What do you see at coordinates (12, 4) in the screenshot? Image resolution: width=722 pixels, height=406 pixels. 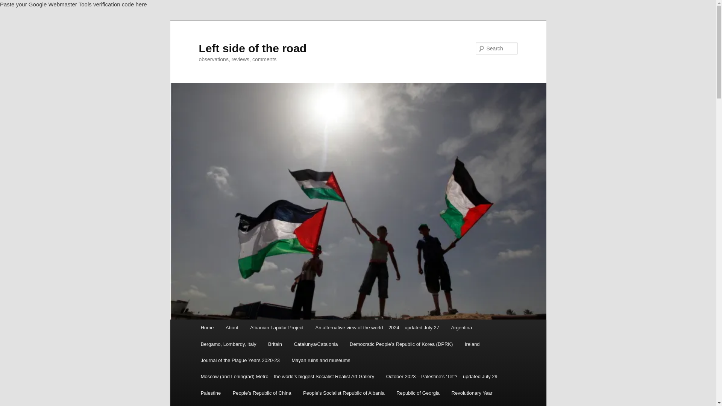 I see `Search` at bounding box center [12, 4].